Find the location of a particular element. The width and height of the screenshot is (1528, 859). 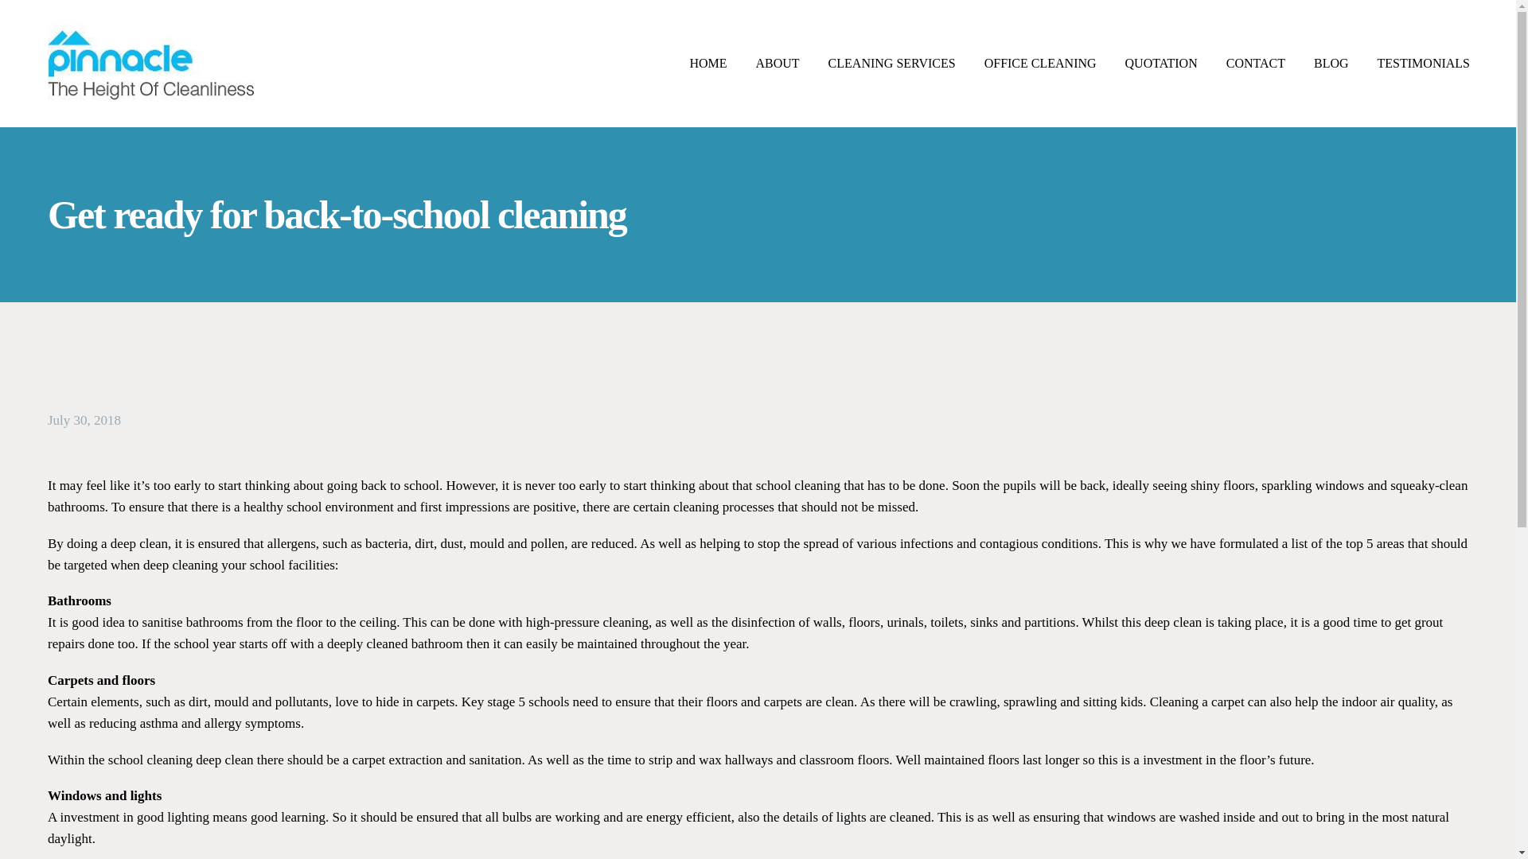

HOME is located at coordinates (707, 63).